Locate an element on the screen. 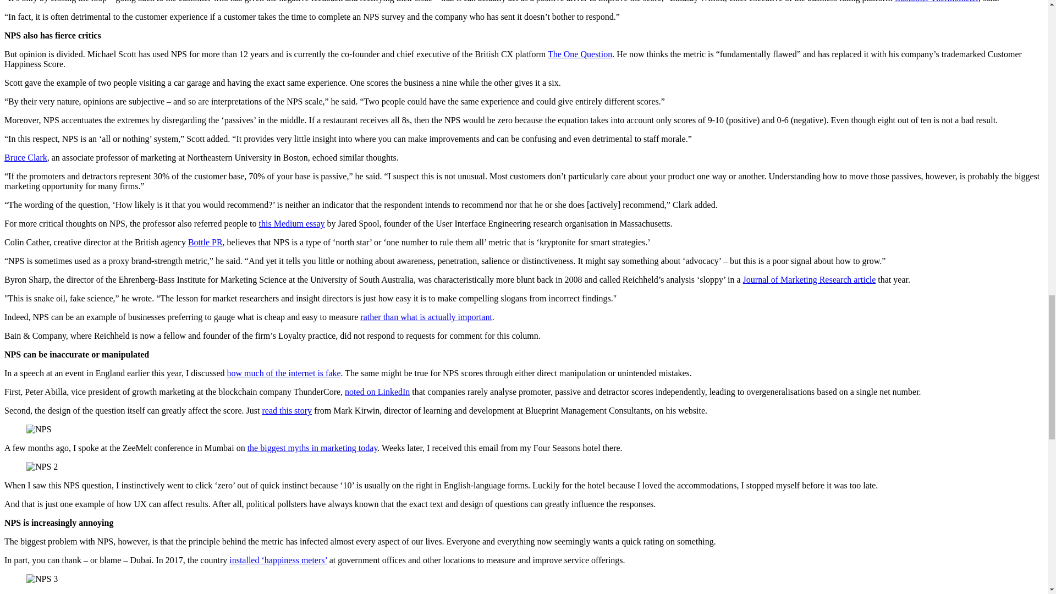  NPS 3 is located at coordinates (42, 579).